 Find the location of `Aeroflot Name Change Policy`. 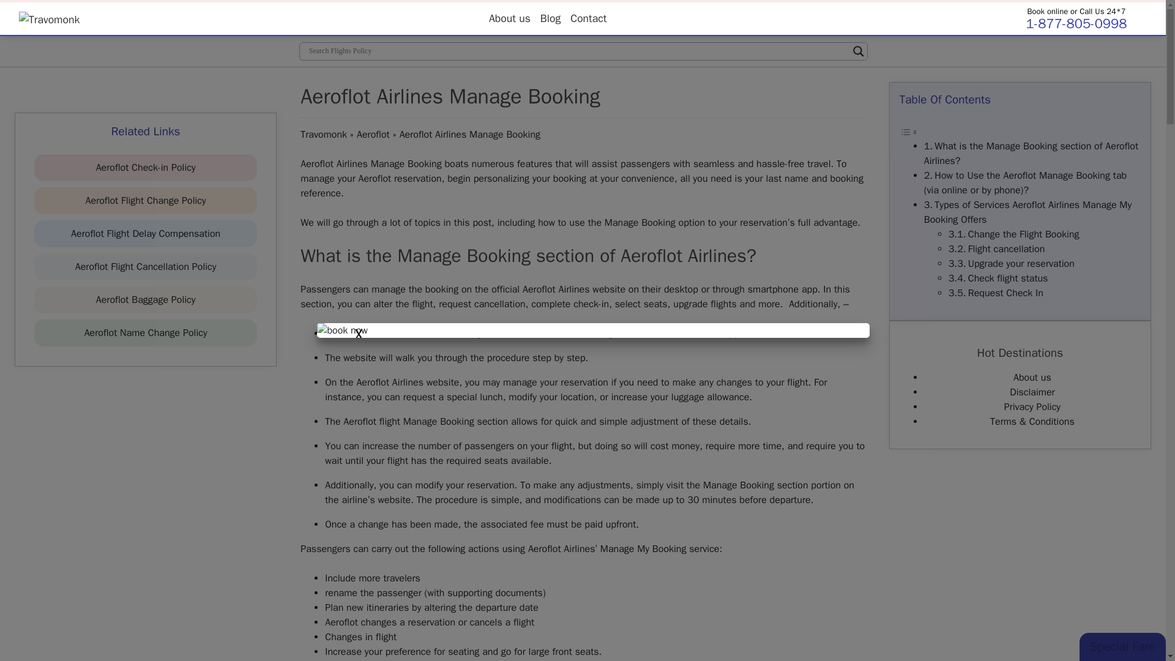

Aeroflot Name Change Policy is located at coordinates (146, 333).